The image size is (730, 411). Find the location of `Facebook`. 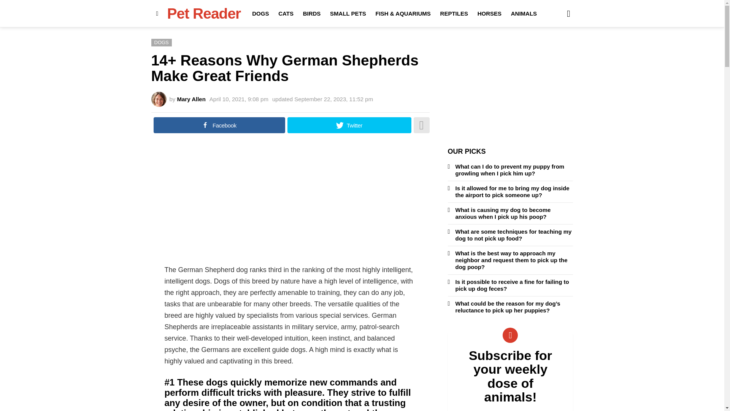

Facebook is located at coordinates (219, 125).